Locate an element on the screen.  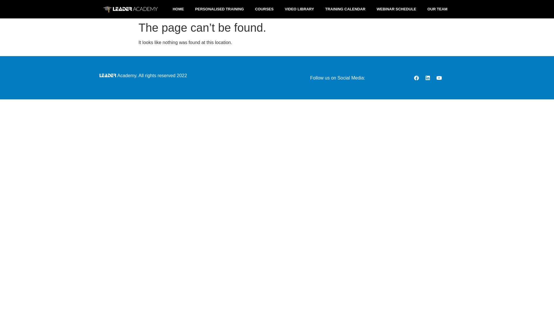
COURSES is located at coordinates (264, 9).